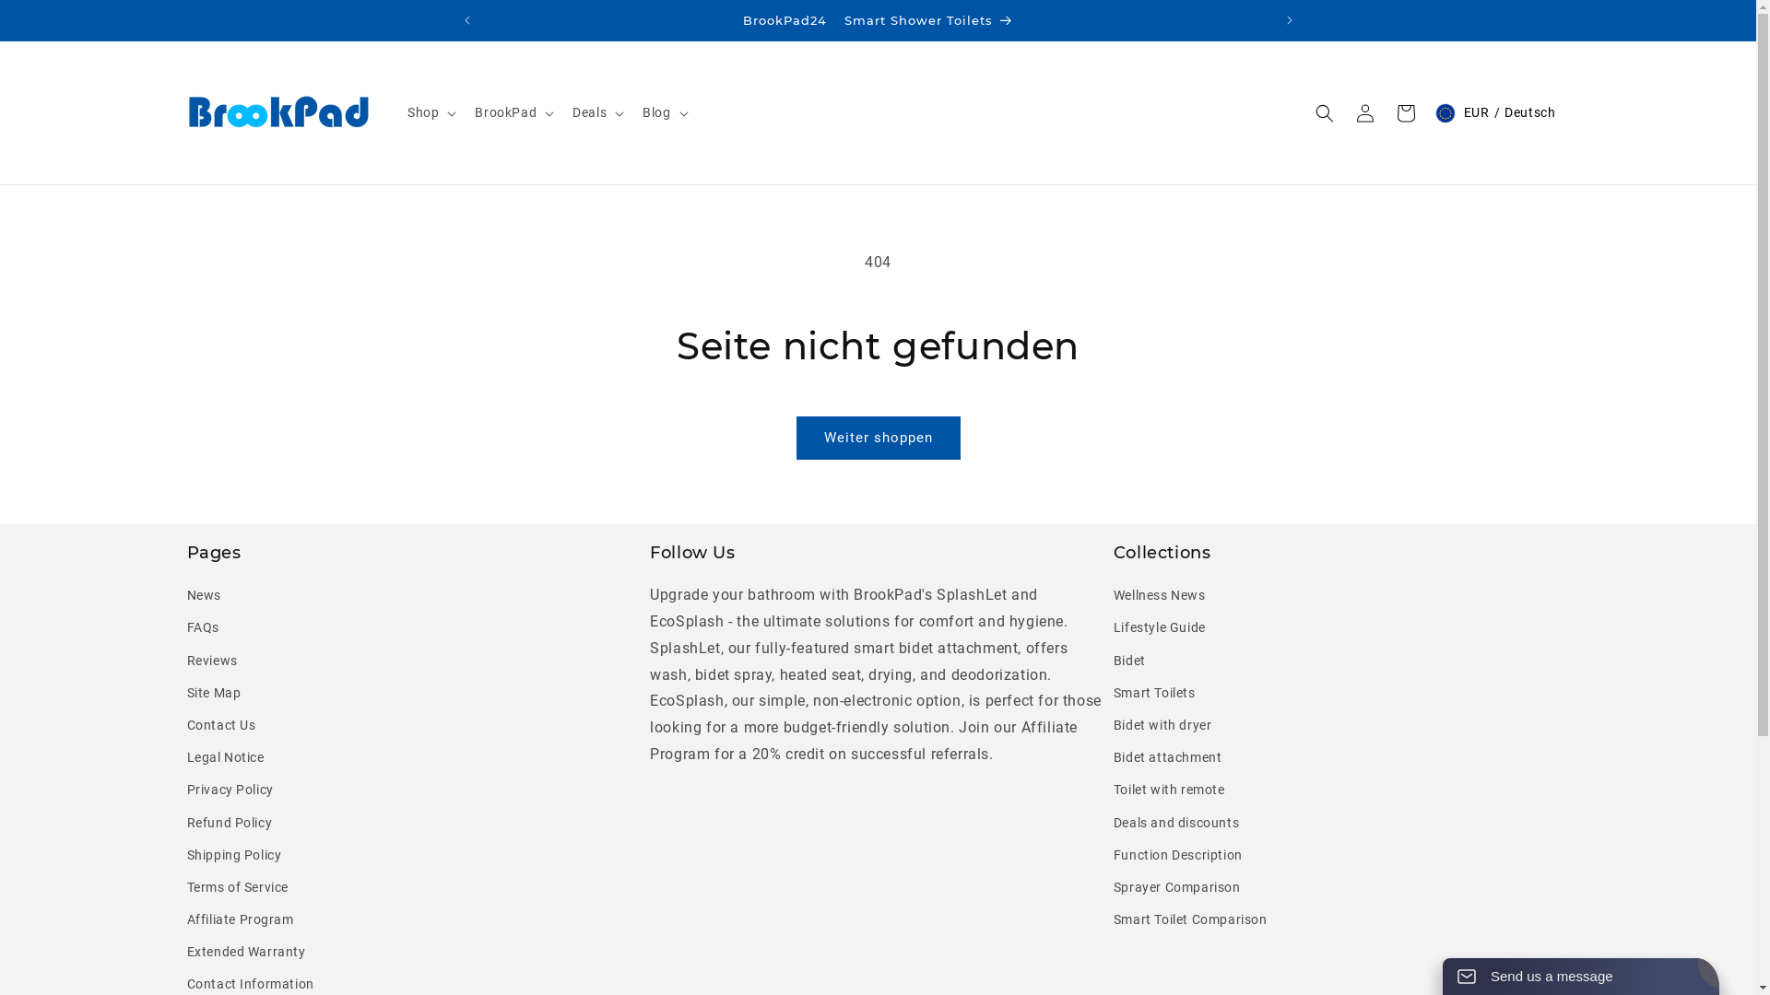 Image resolution: width=1770 pixels, height=995 pixels. I want to click on Refund Policy, so click(229, 824).